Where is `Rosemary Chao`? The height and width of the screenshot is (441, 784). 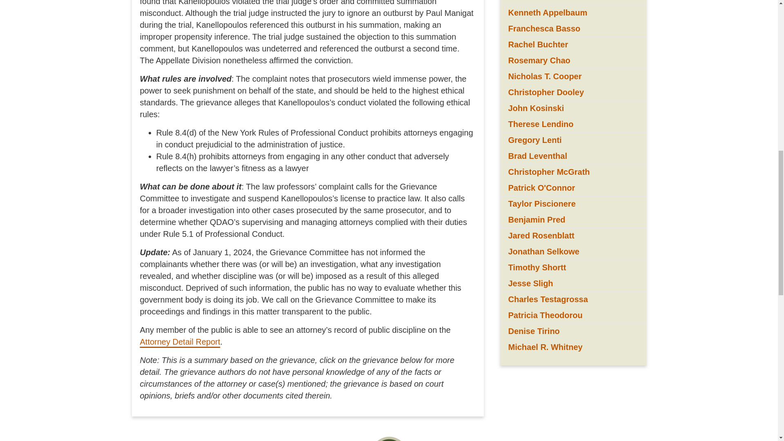 Rosemary Chao is located at coordinates (539, 60).